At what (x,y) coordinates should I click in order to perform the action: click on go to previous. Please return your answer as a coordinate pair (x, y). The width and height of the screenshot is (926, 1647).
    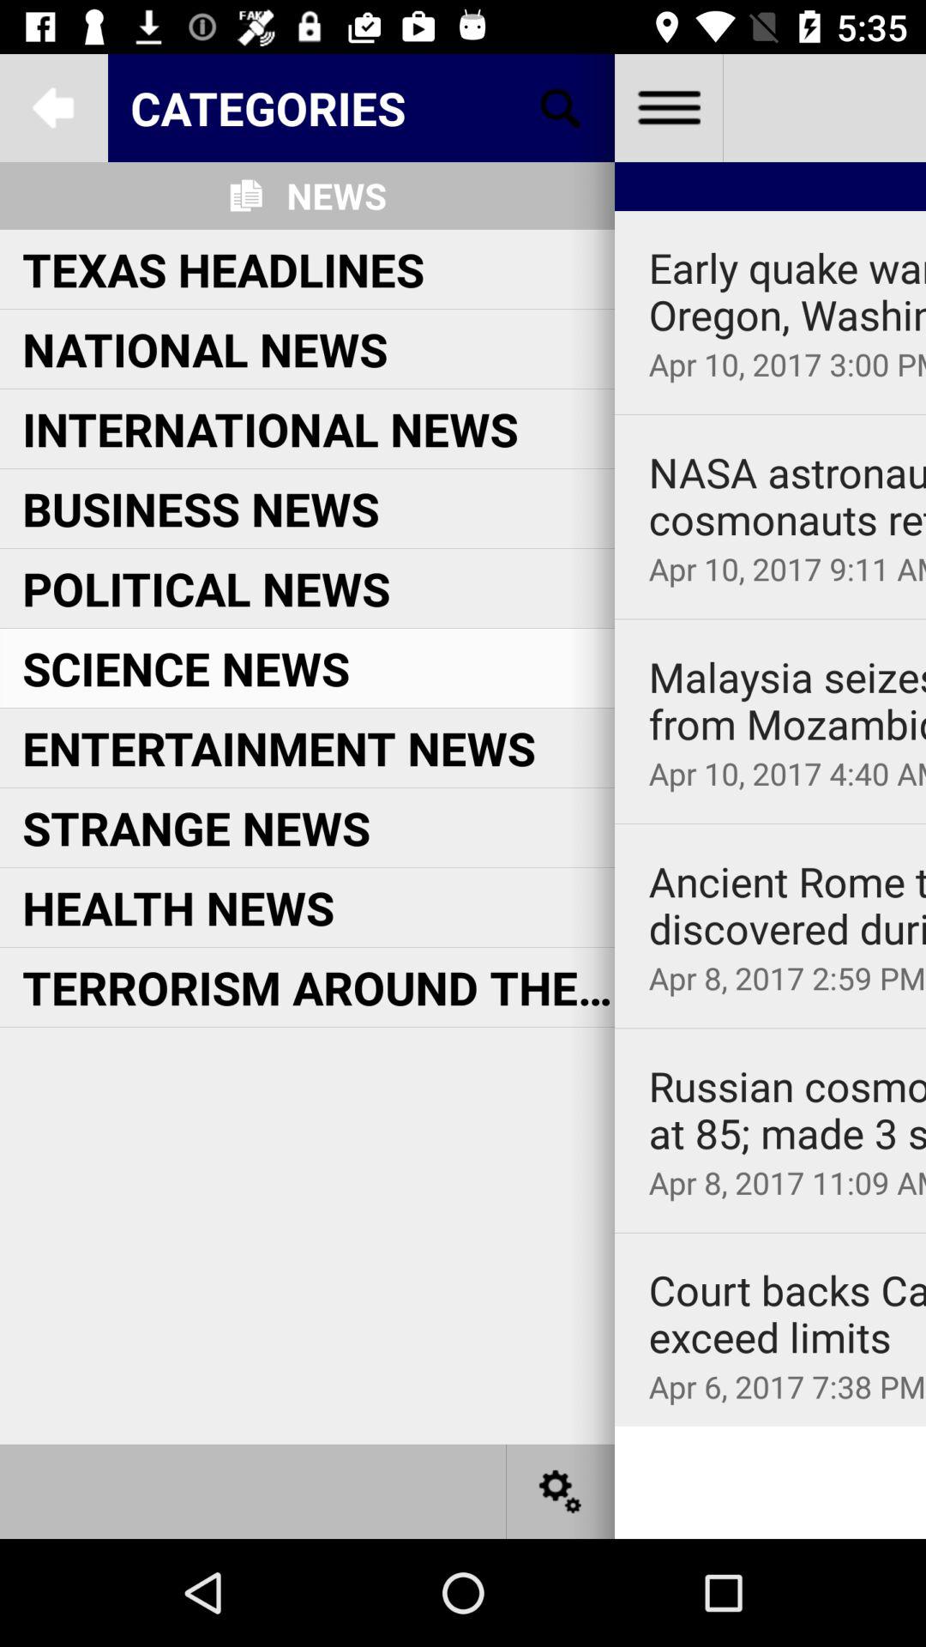
    Looking at the image, I should click on (54, 108).